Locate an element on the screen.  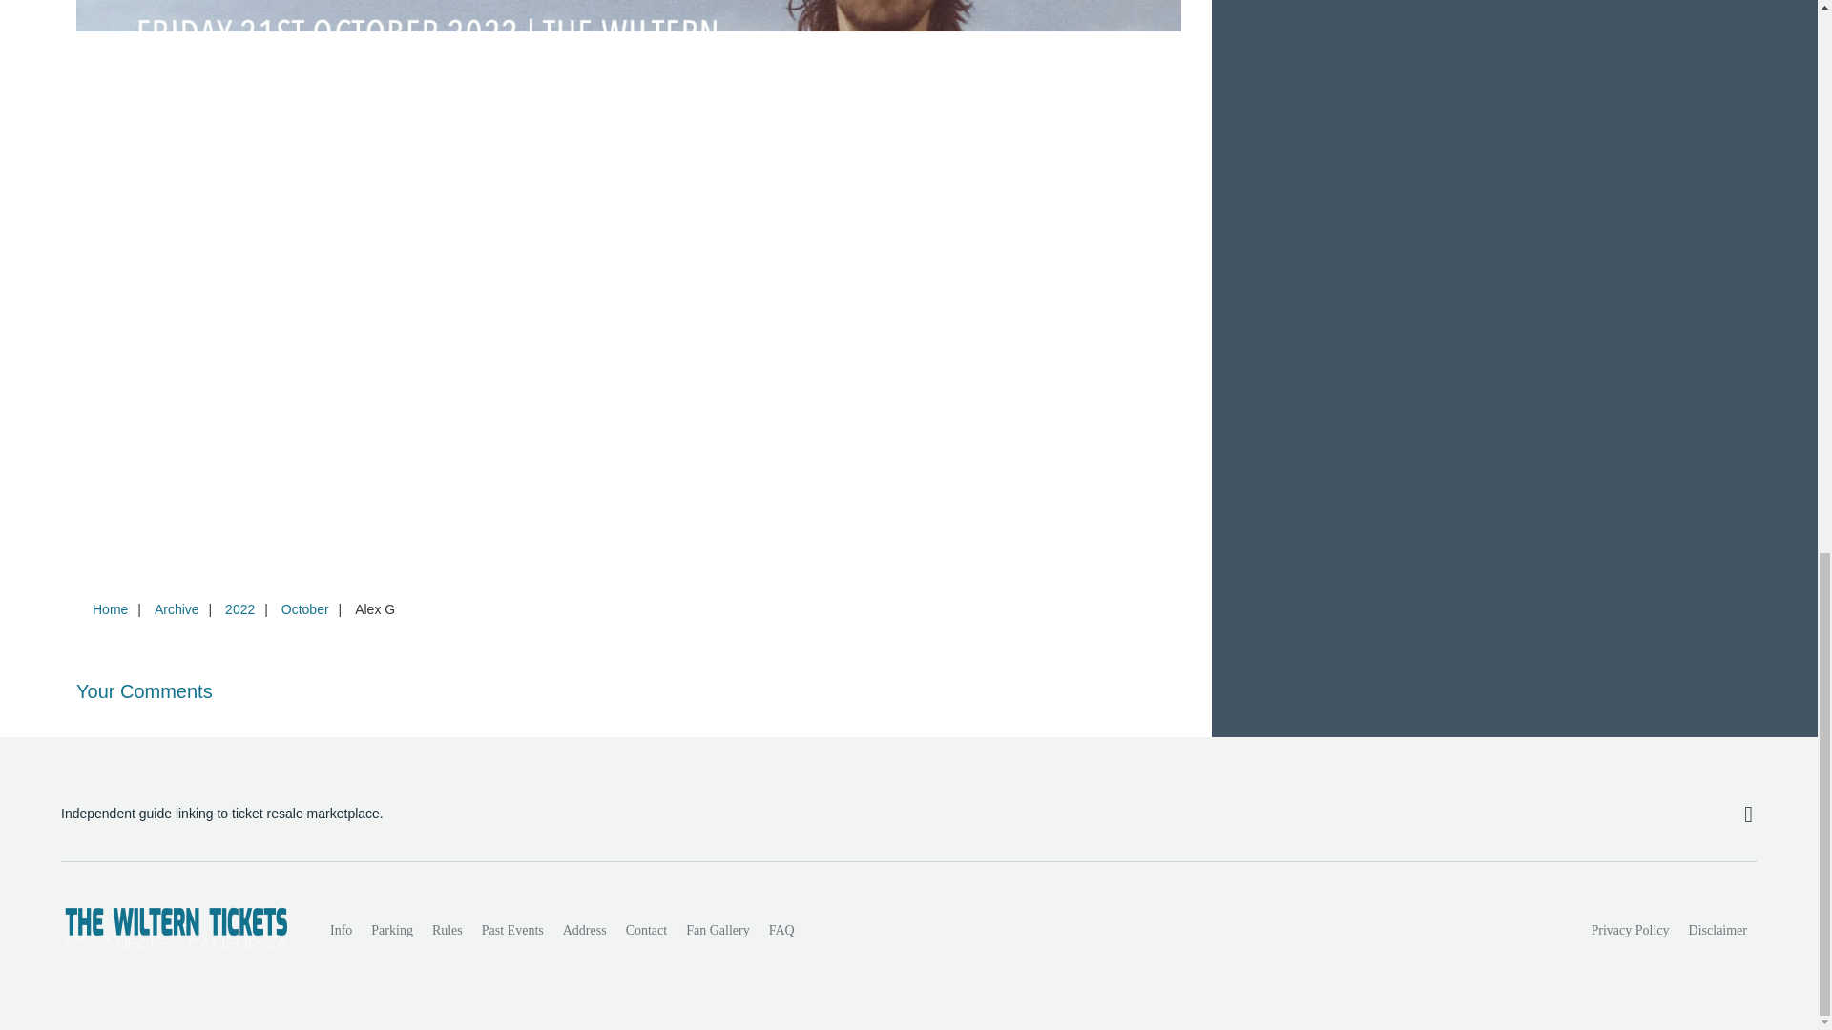
Disclaimer is located at coordinates (1717, 930).